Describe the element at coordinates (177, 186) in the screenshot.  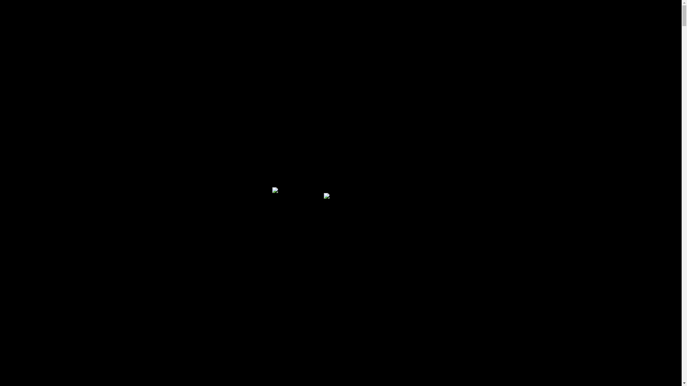
I see `ANARCHY` at that location.